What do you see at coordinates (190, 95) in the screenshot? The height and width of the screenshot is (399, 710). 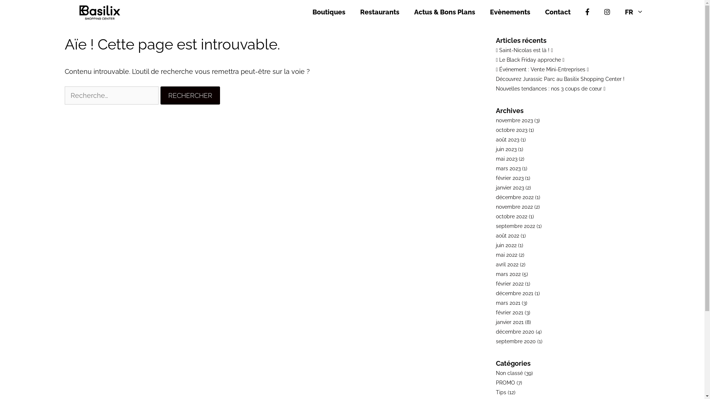 I see `Rechercher` at bounding box center [190, 95].